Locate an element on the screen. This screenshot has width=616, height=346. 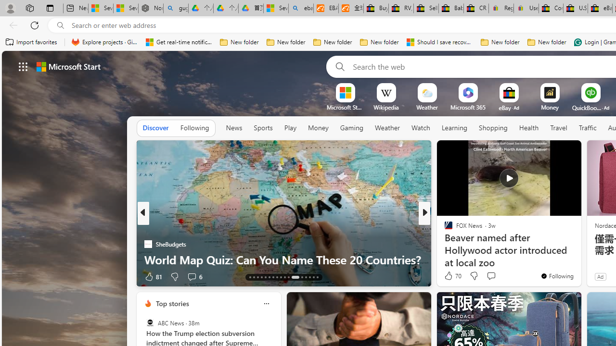
11 Like is located at coordinates (449, 276).